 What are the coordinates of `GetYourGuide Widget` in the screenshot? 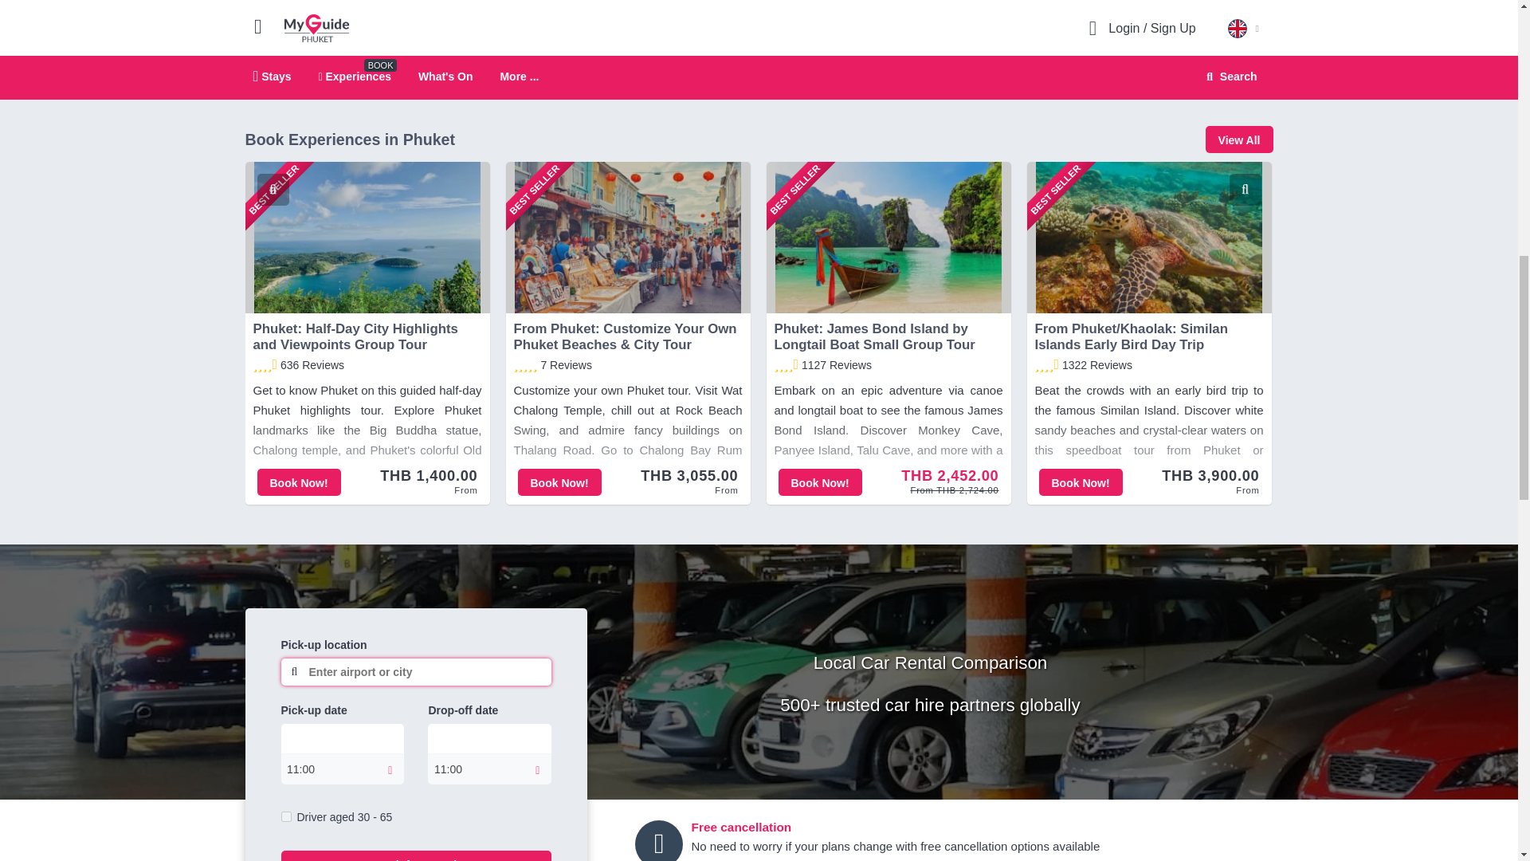 It's located at (365, 27).